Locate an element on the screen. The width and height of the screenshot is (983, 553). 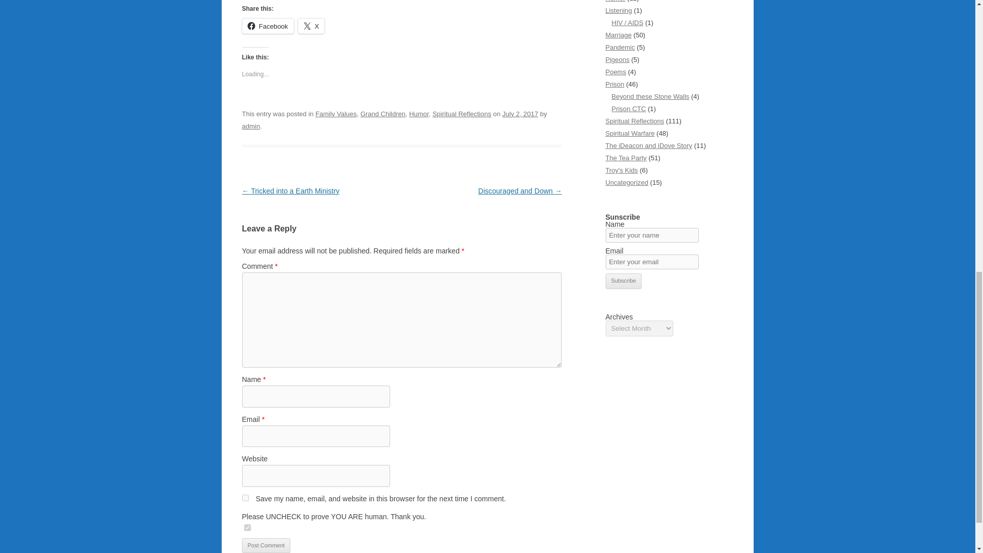
Click to share on Facebook is located at coordinates (267, 26).